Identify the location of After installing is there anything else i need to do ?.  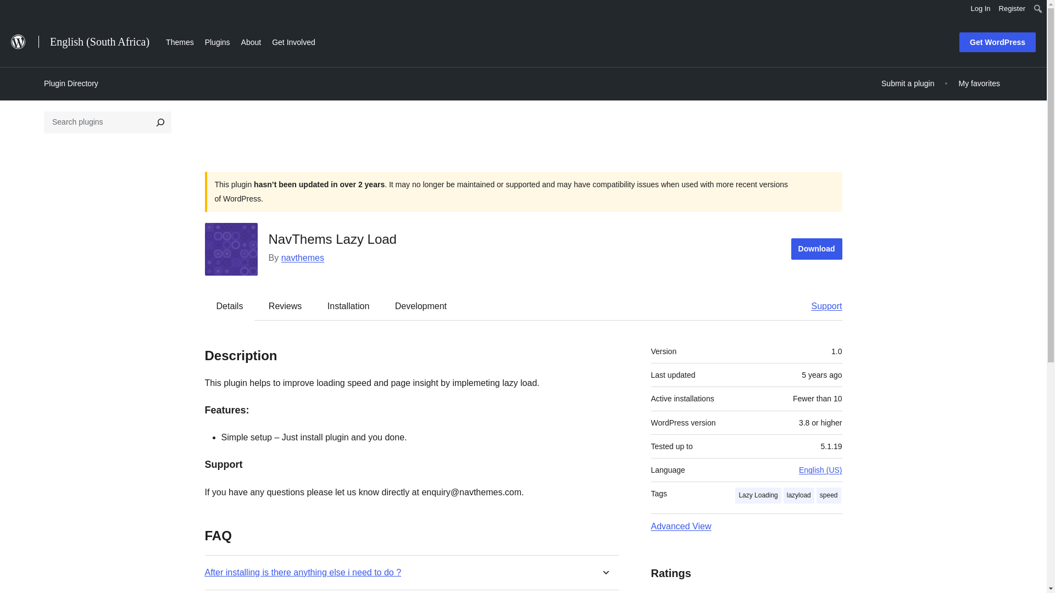
(302, 572).